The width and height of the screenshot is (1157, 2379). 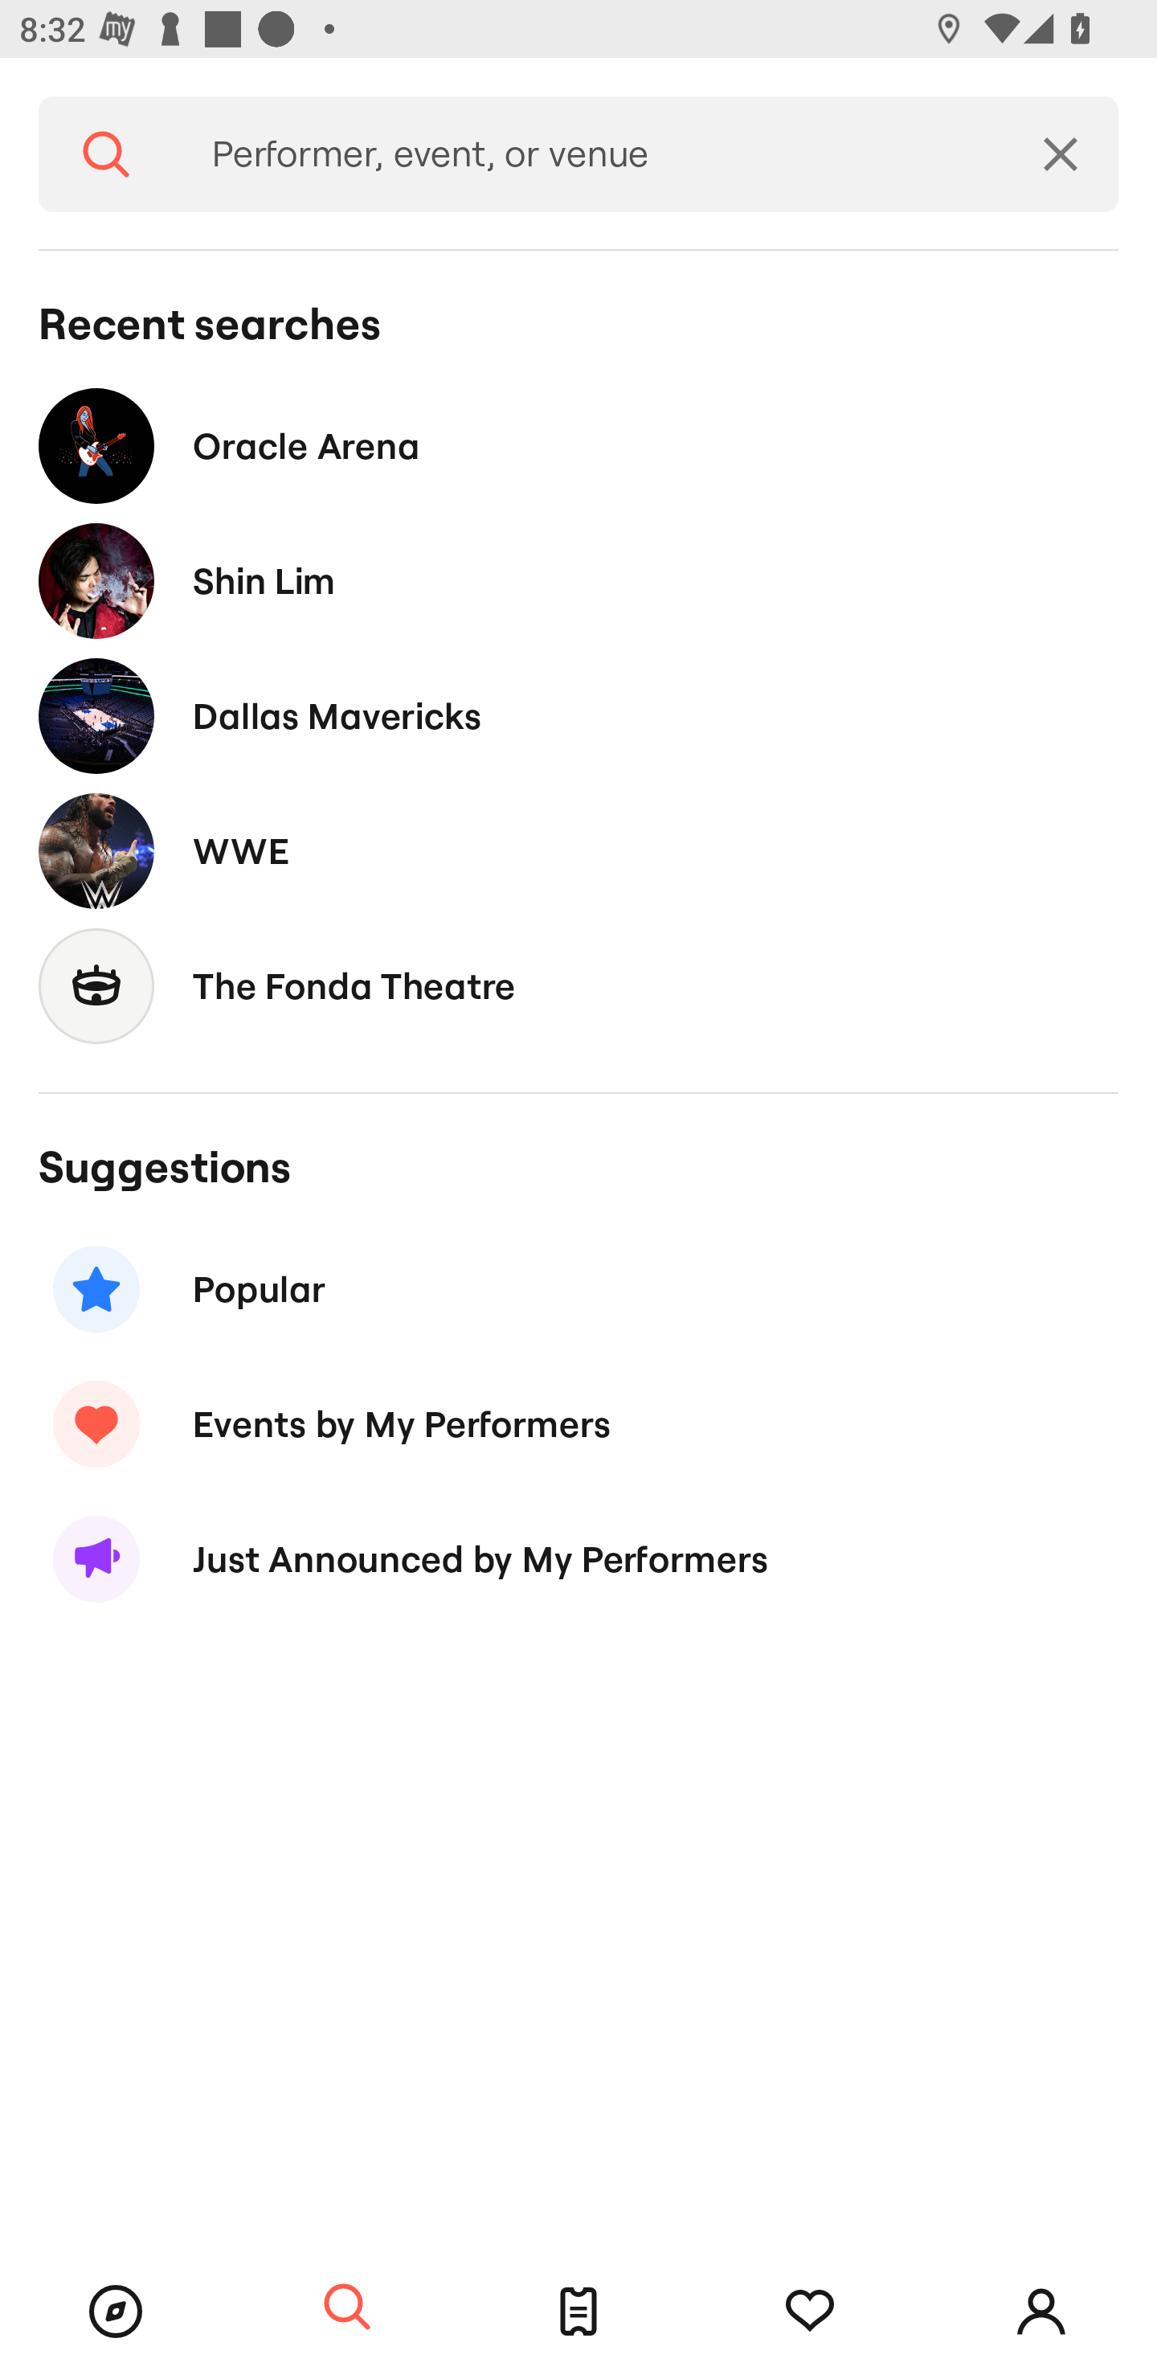 I want to click on Popular, so click(x=578, y=1289).